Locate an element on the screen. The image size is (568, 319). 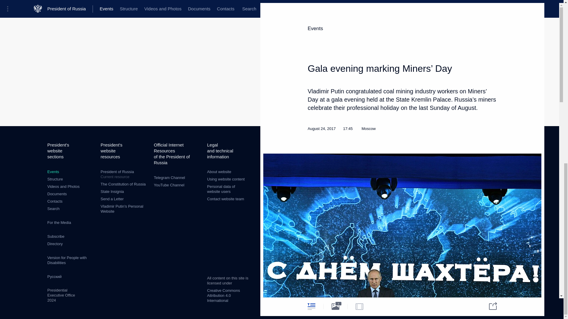
The Constitution of Russia is located at coordinates (123, 184).